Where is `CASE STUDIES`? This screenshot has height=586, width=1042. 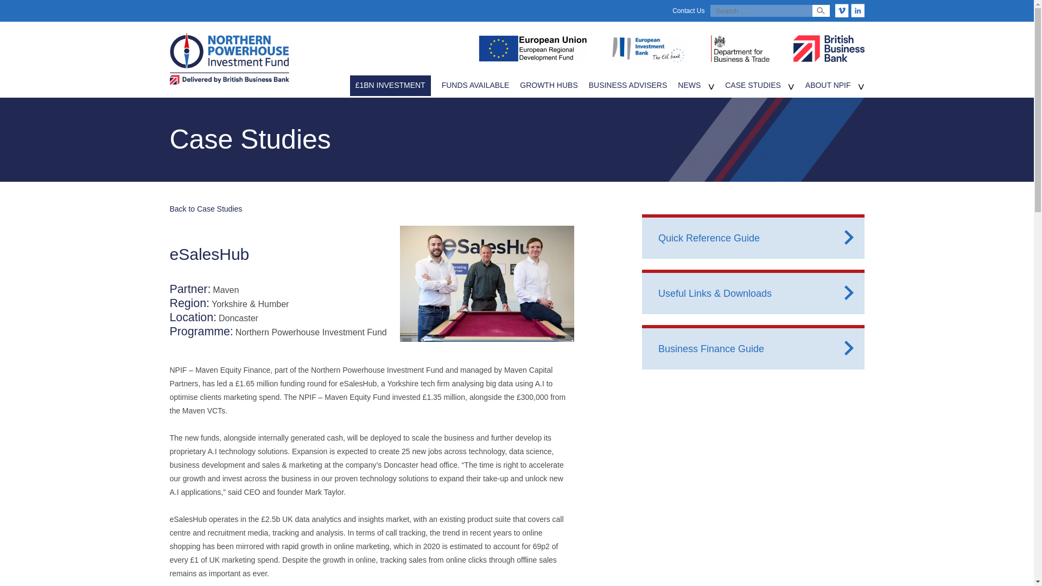 CASE STUDIES is located at coordinates (753, 85).